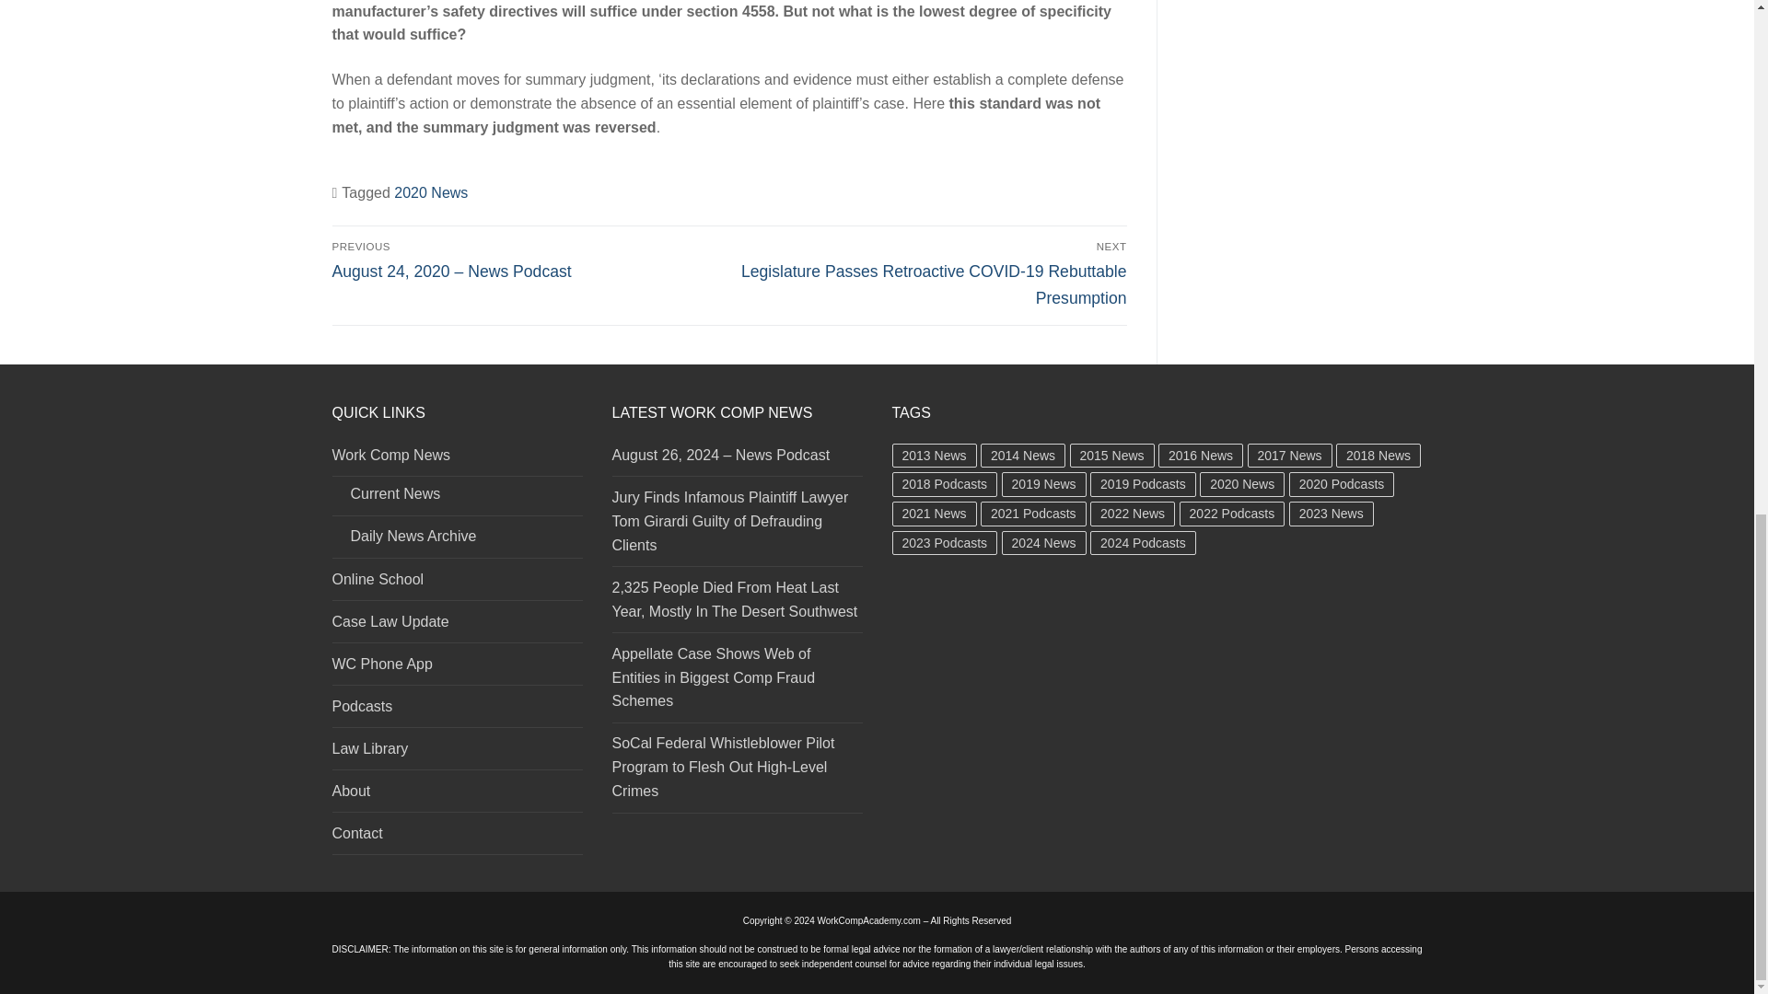 This screenshot has height=994, width=1768. Describe the element at coordinates (457, 460) in the screenshot. I see `Work Comp News ` at that location.